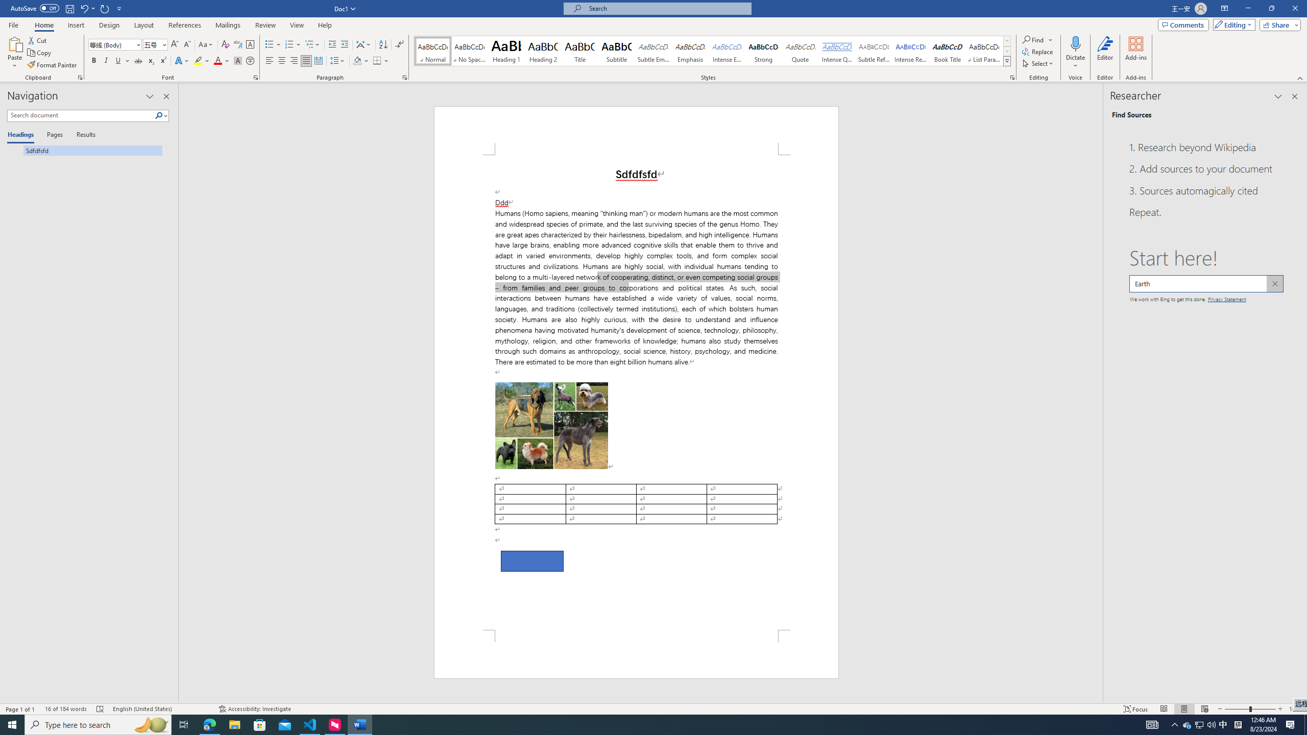 The image size is (1307, 735). I want to click on View, so click(297, 25).